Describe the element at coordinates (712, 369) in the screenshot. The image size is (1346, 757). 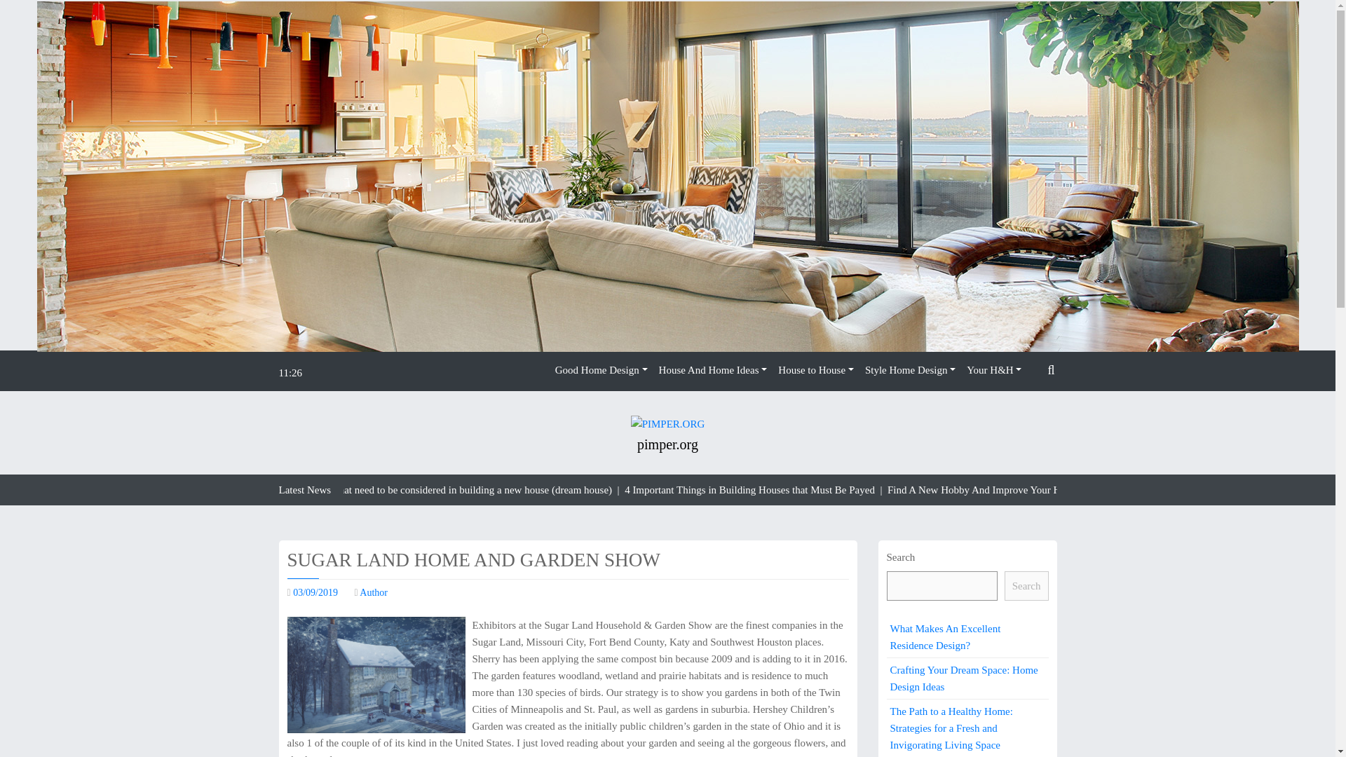
I see `House And Home Ideas` at that location.